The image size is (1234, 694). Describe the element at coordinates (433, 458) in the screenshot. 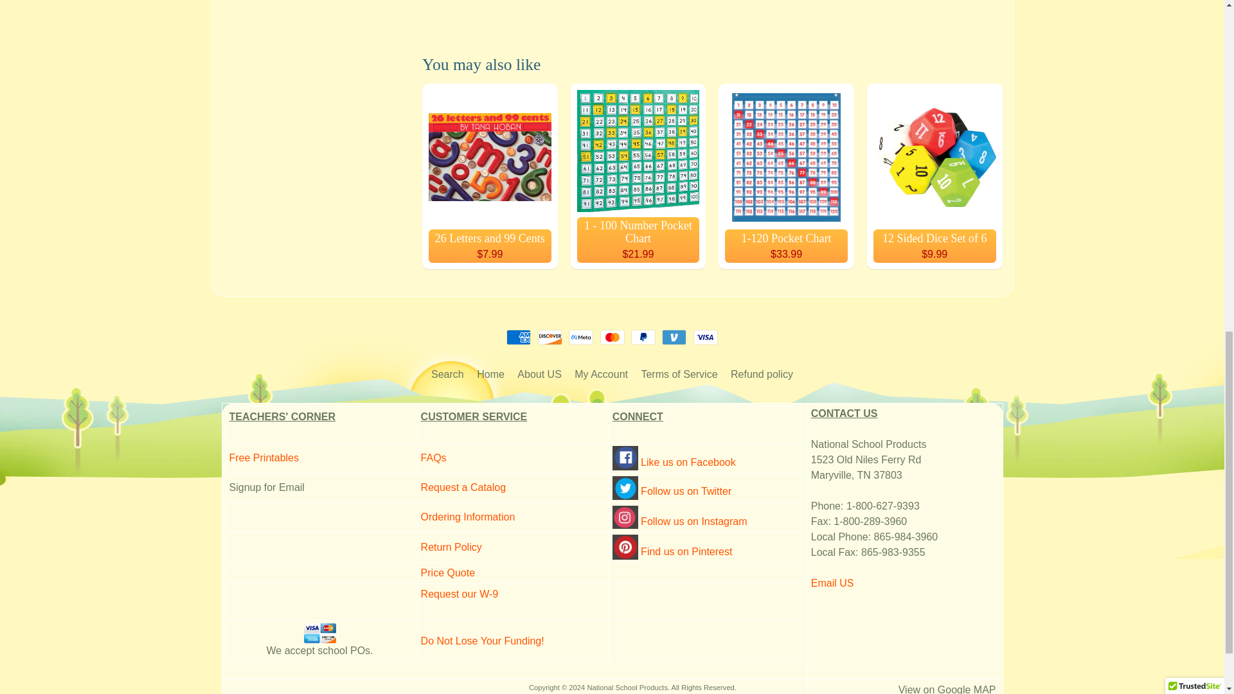

I see `Frequency Asked Questions` at that location.